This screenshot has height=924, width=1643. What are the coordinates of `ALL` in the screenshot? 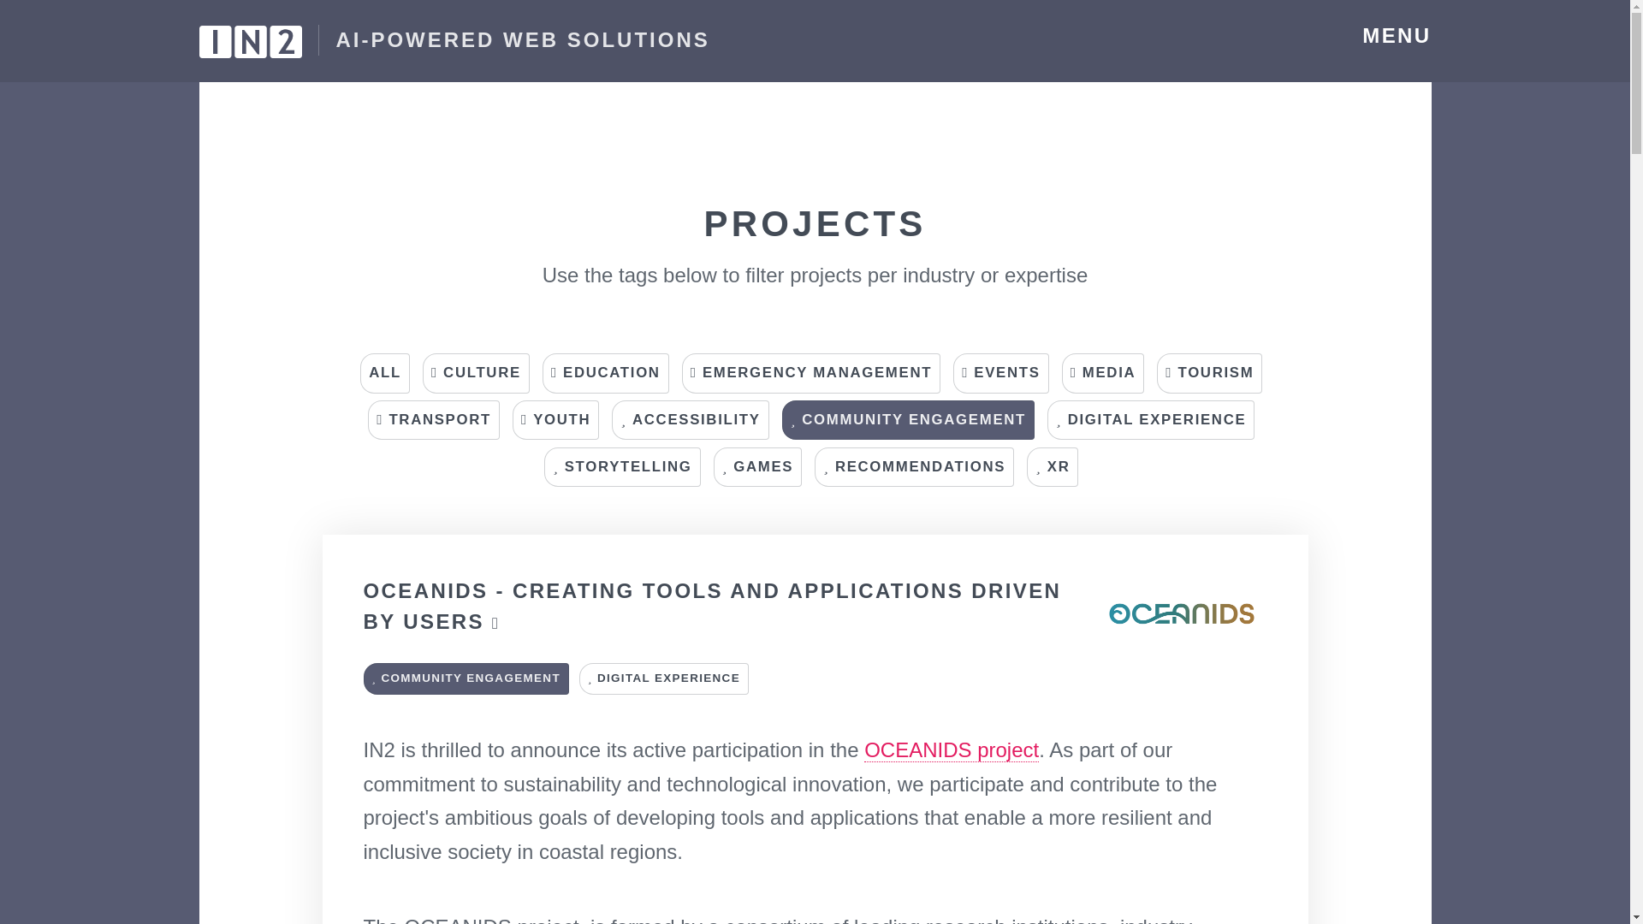 It's located at (384, 373).